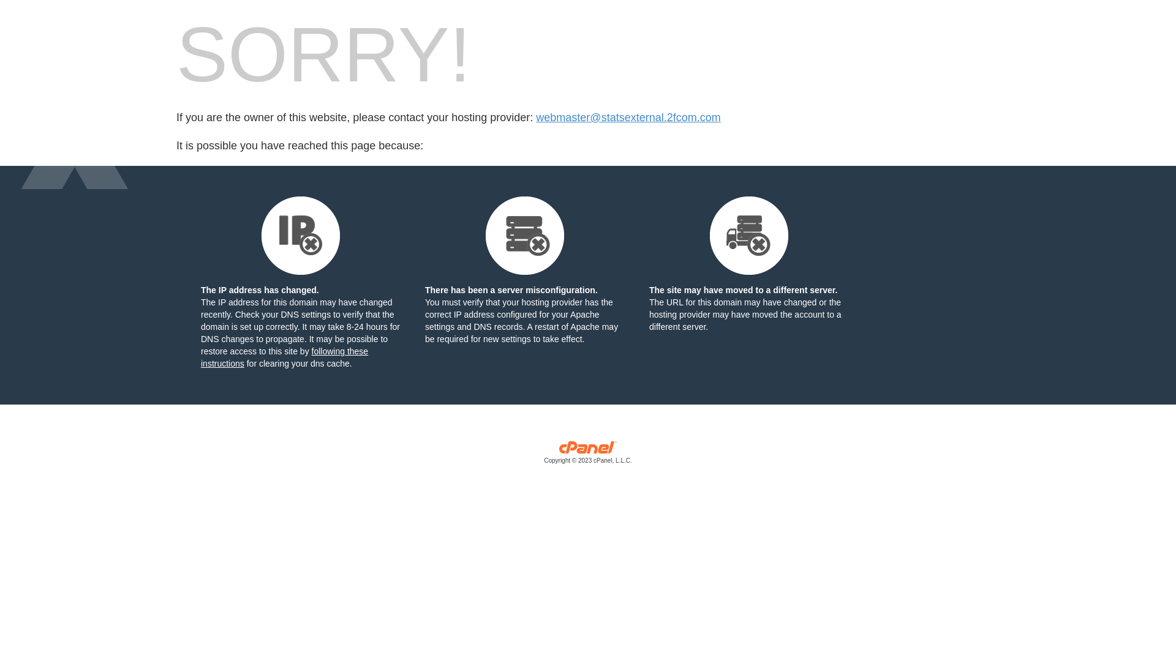  I want to click on following these instructions, so click(284, 357).